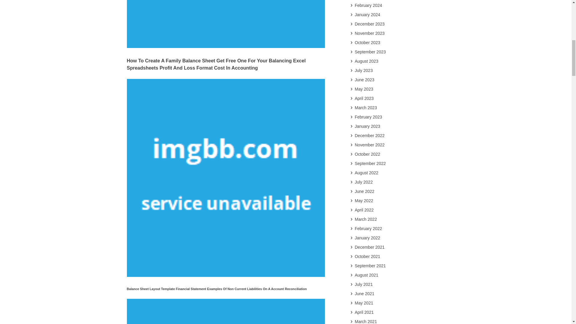  Describe the element at coordinates (366, 1) in the screenshot. I see `March 2024` at that location.